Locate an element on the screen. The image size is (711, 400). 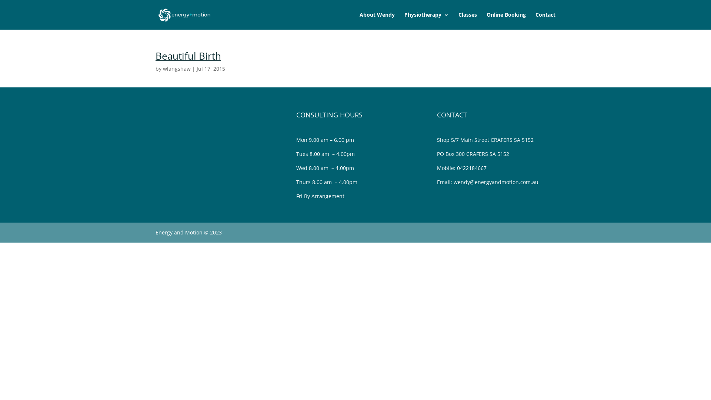
Contact is located at coordinates (545, 21).